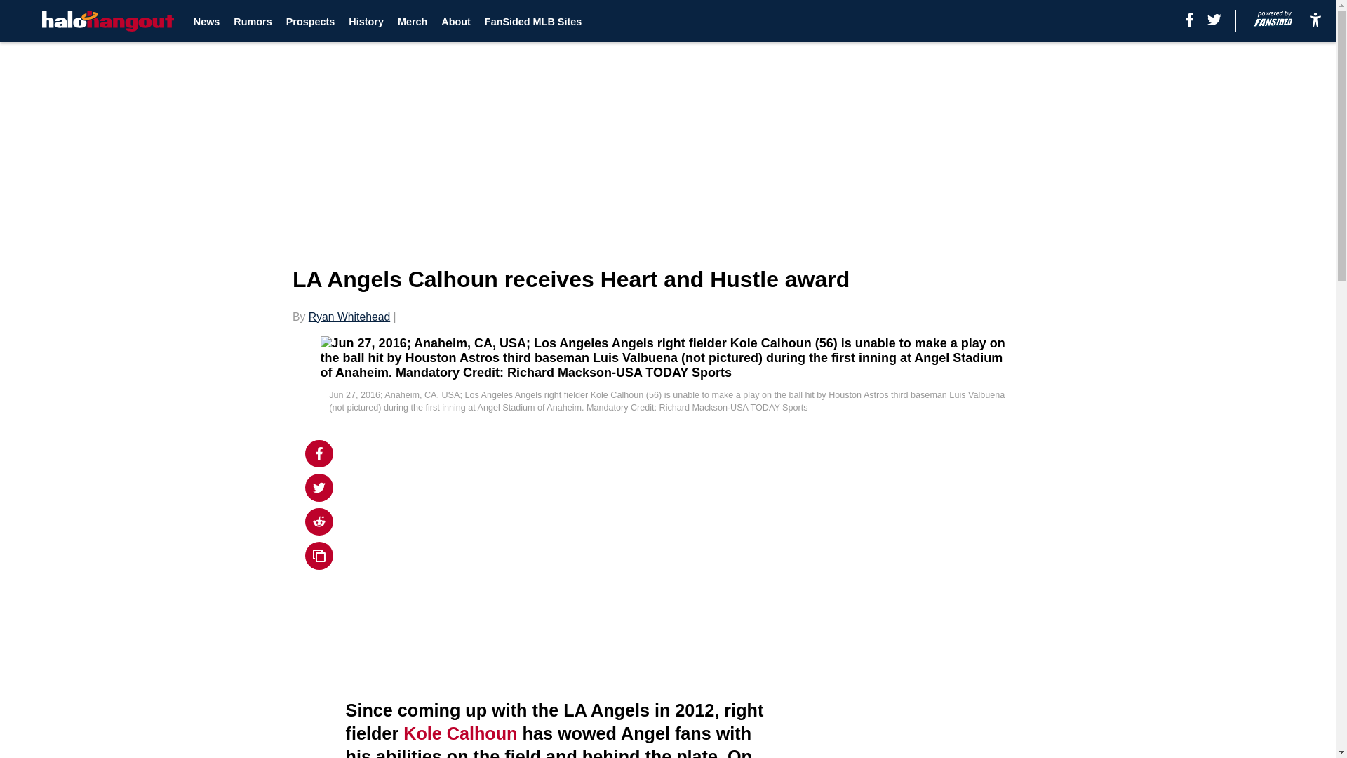 The height and width of the screenshot is (758, 1347). What do you see at coordinates (412, 21) in the screenshot?
I see `Merch` at bounding box center [412, 21].